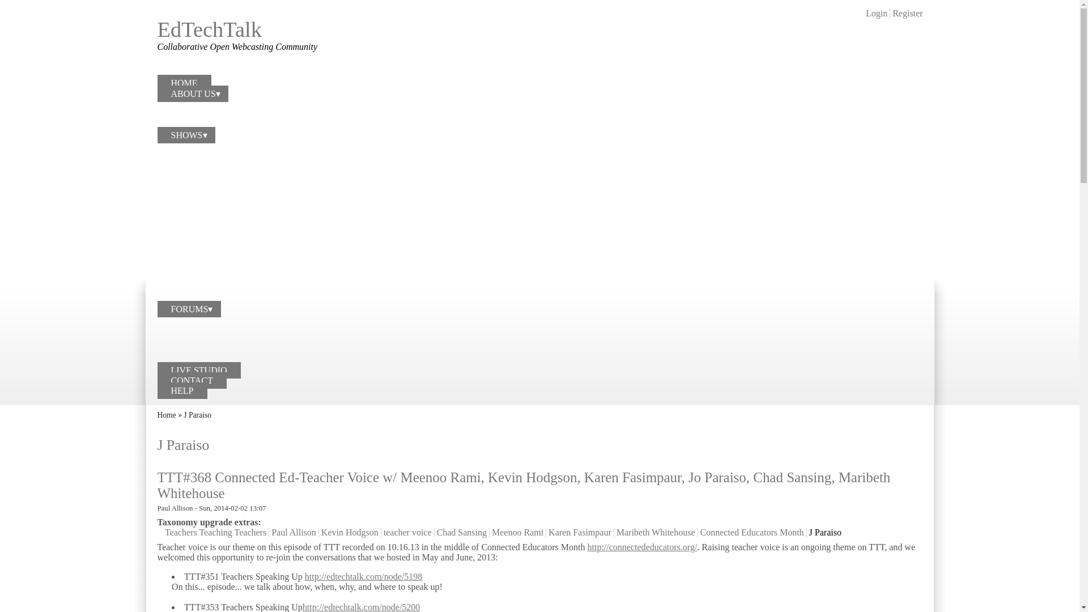 The width and height of the screenshot is (1088, 612). Describe the element at coordinates (210, 29) in the screenshot. I see `Home` at that location.